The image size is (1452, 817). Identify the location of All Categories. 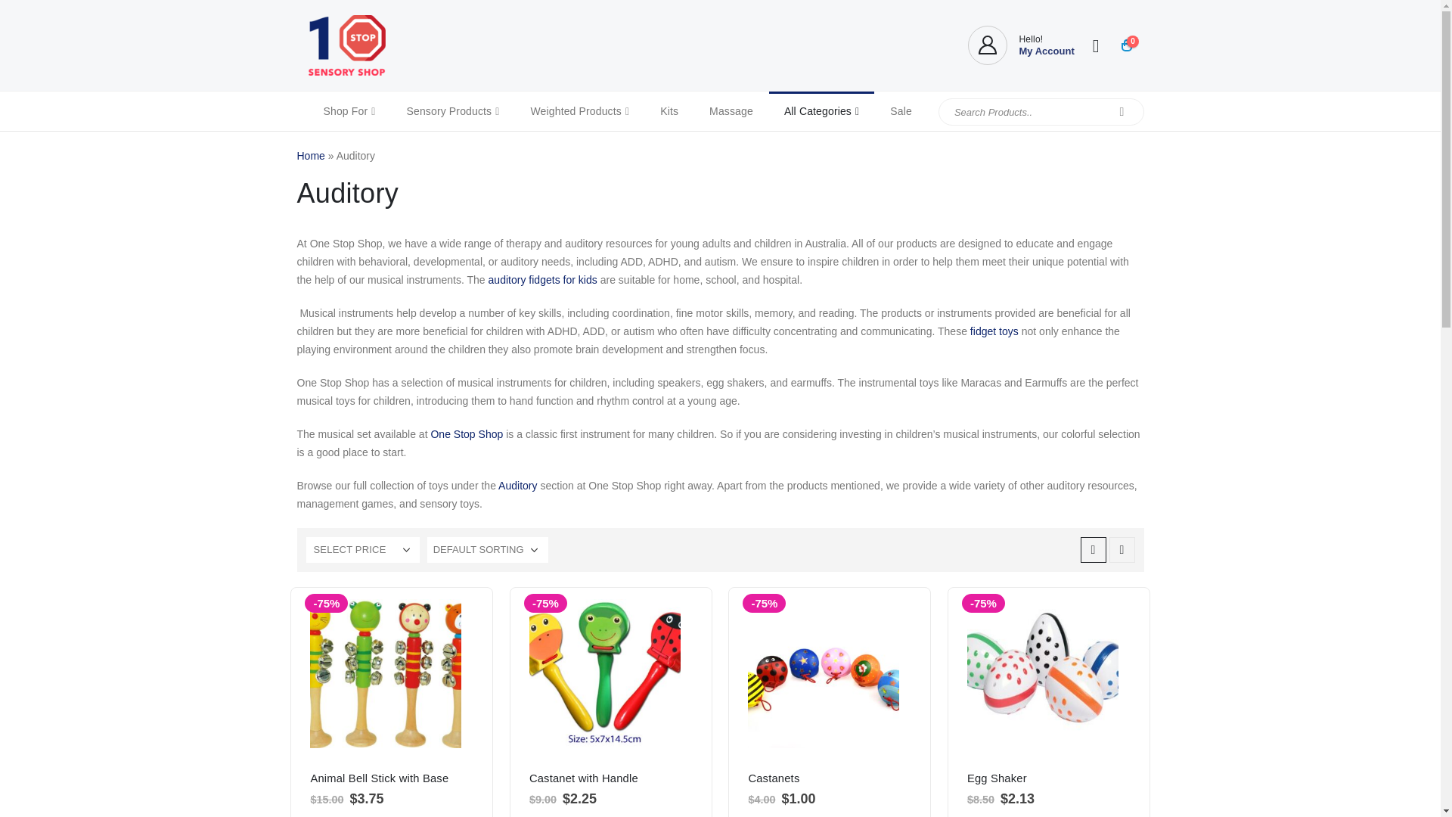
(821, 110).